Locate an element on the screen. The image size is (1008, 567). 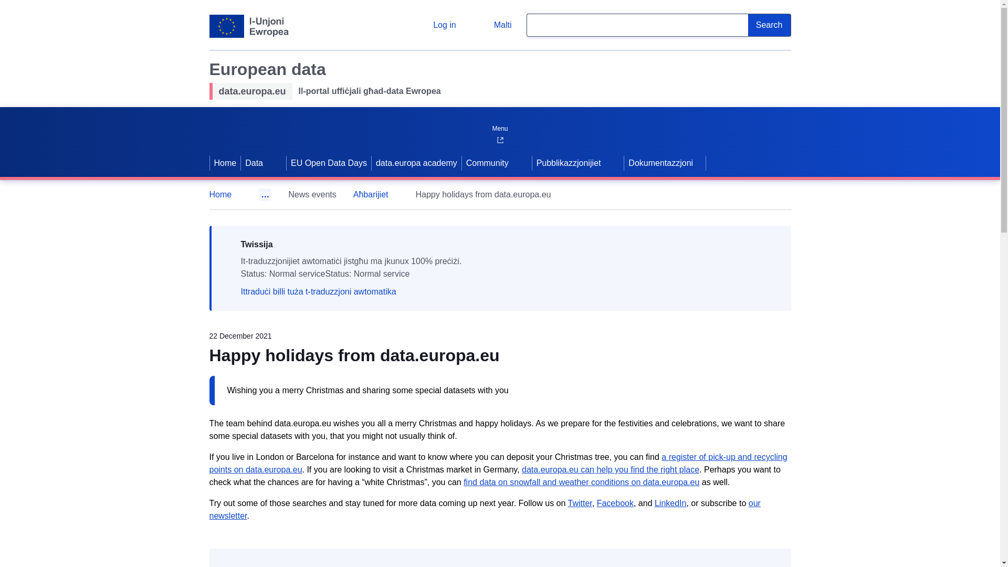
Malti is located at coordinates (494, 25).